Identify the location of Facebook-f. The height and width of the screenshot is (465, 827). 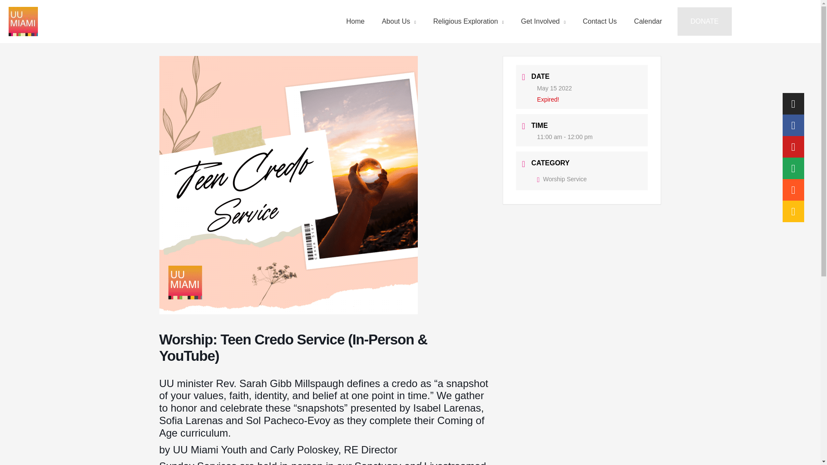
(793, 125).